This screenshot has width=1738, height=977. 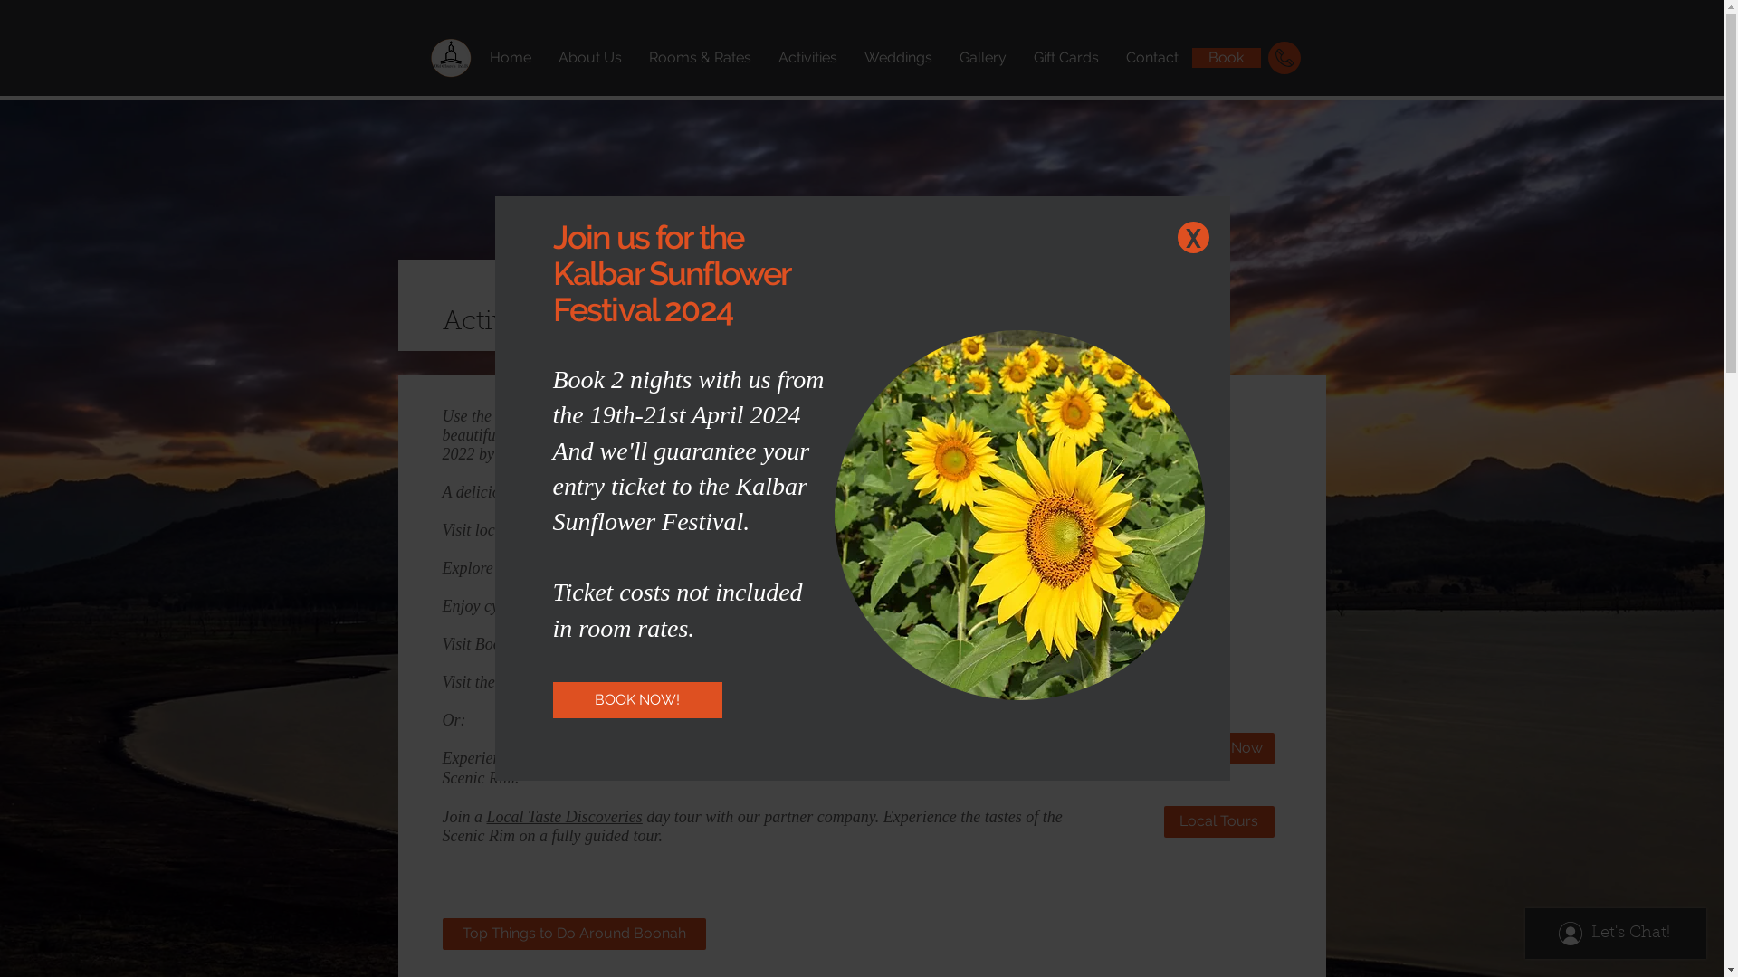 I want to click on Contact, so click(x=1151, y=58).